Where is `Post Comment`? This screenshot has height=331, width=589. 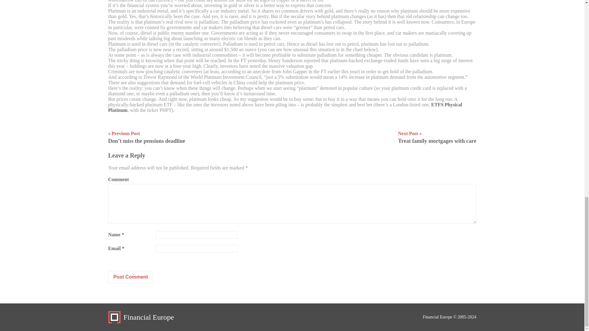 Post Comment is located at coordinates (130, 277).